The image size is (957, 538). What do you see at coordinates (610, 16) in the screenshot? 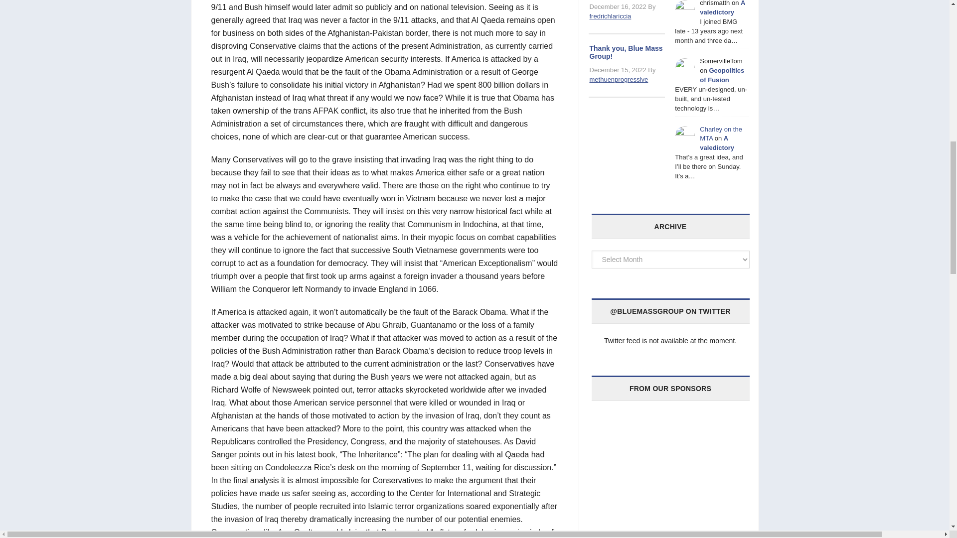
I see `fredrichlariccia` at bounding box center [610, 16].